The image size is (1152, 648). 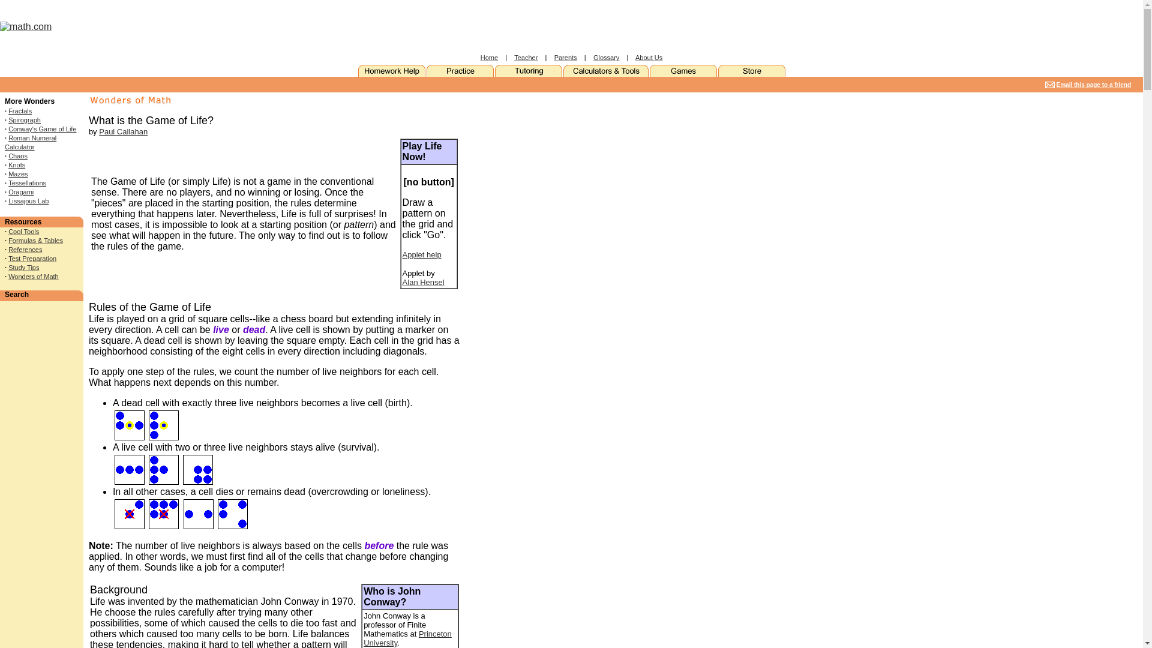 What do you see at coordinates (32, 259) in the screenshot?
I see `Test Preparation` at bounding box center [32, 259].